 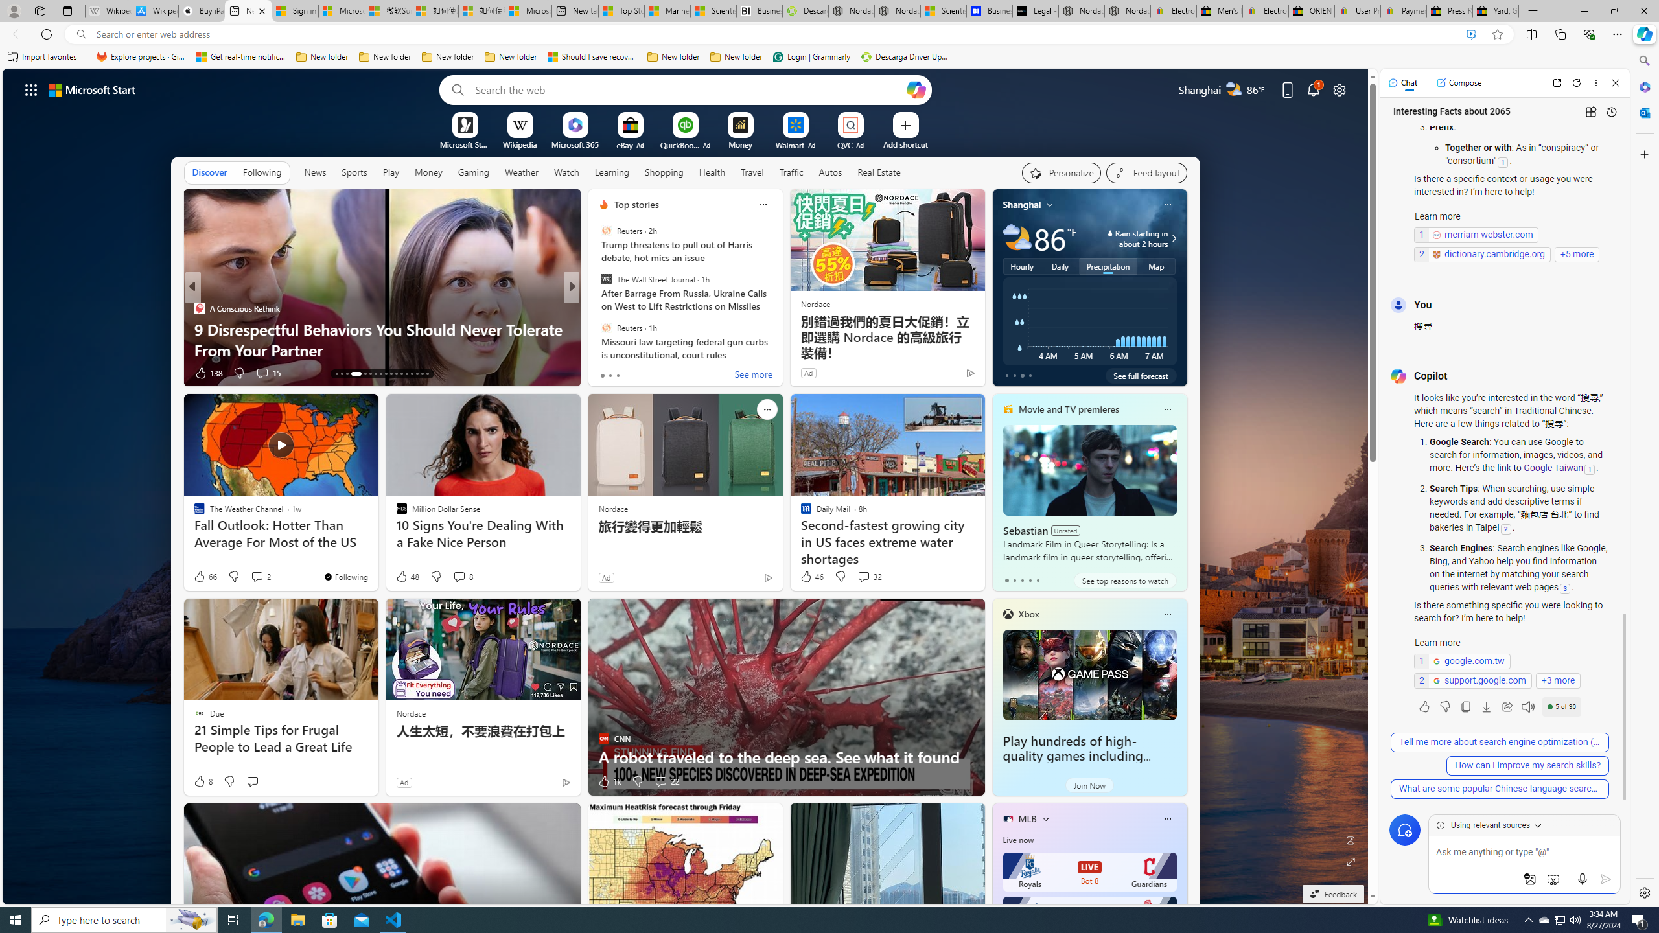 What do you see at coordinates (1017, 238) in the screenshot?
I see `Partly cloudy` at bounding box center [1017, 238].